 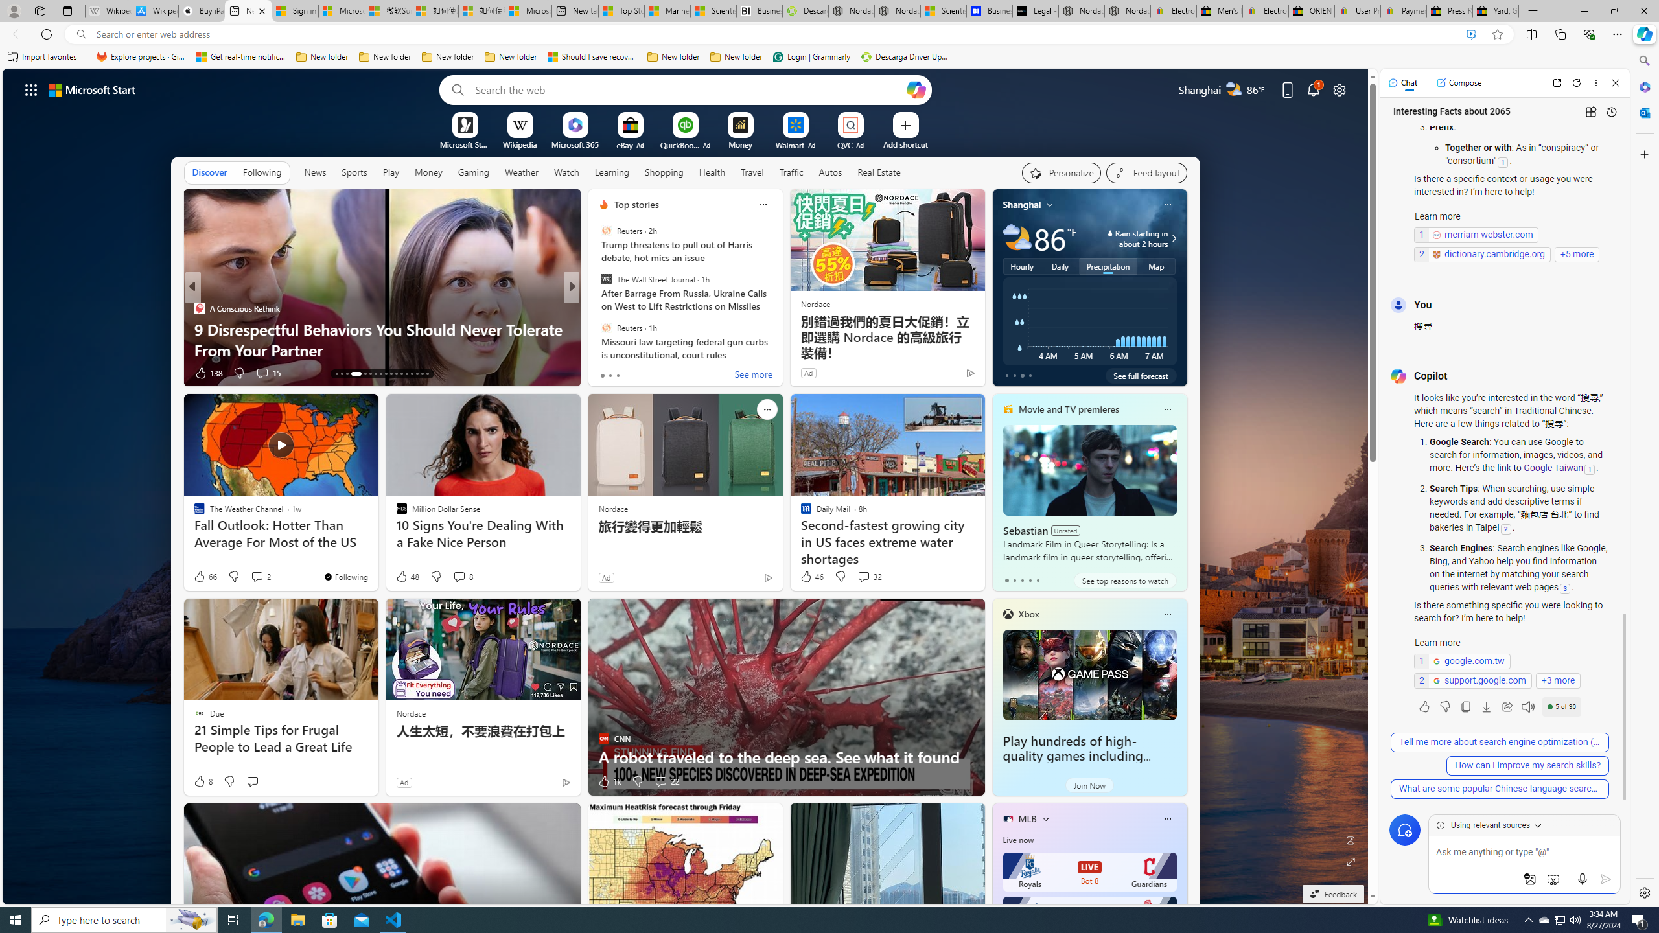 What do you see at coordinates (1017, 238) in the screenshot?
I see `Partly cloudy` at bounding box center [1017, 238].